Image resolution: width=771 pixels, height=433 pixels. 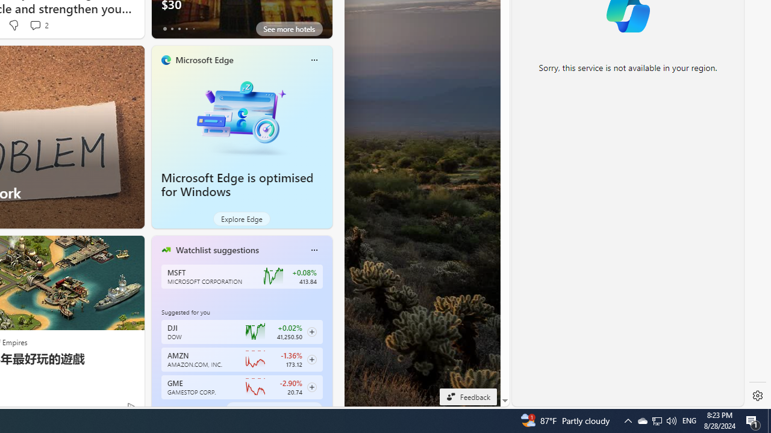 I want to click on Class: follow-button  m, so click(x=312, y=387).